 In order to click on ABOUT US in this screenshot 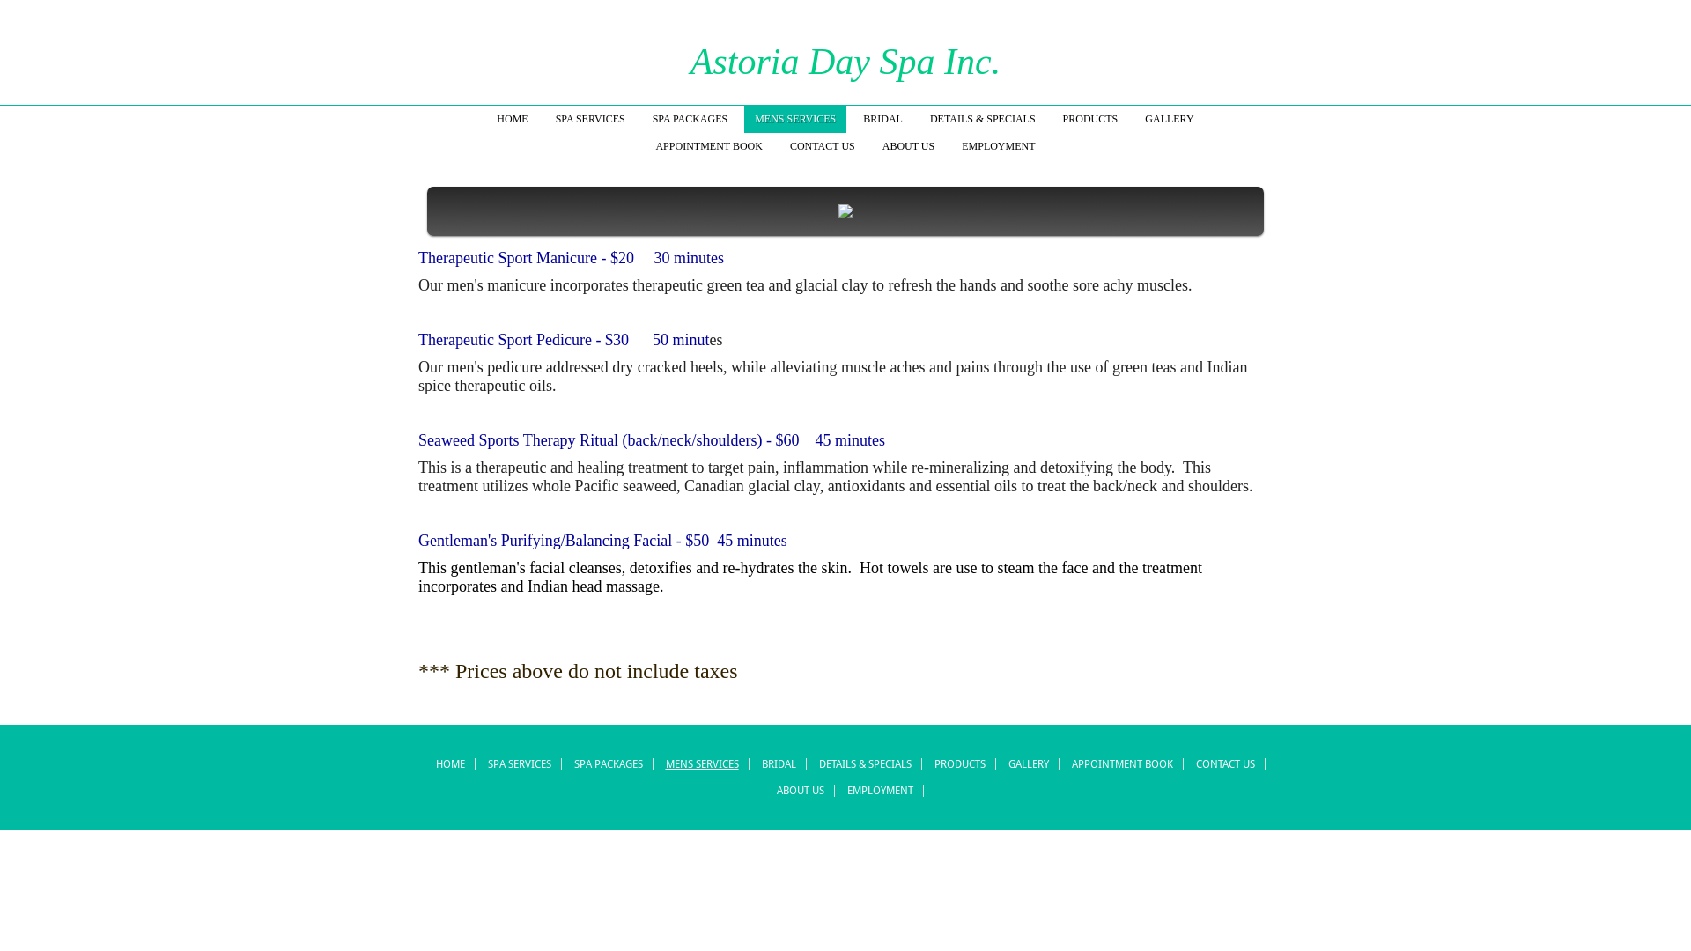, I will do `click(801, 791)`.